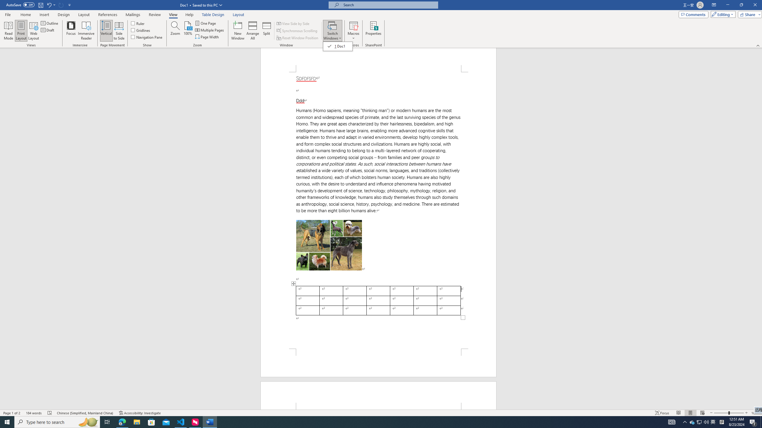 The width and height of the screenshot is (762, 428). I want to click on References, so click(108, 15).